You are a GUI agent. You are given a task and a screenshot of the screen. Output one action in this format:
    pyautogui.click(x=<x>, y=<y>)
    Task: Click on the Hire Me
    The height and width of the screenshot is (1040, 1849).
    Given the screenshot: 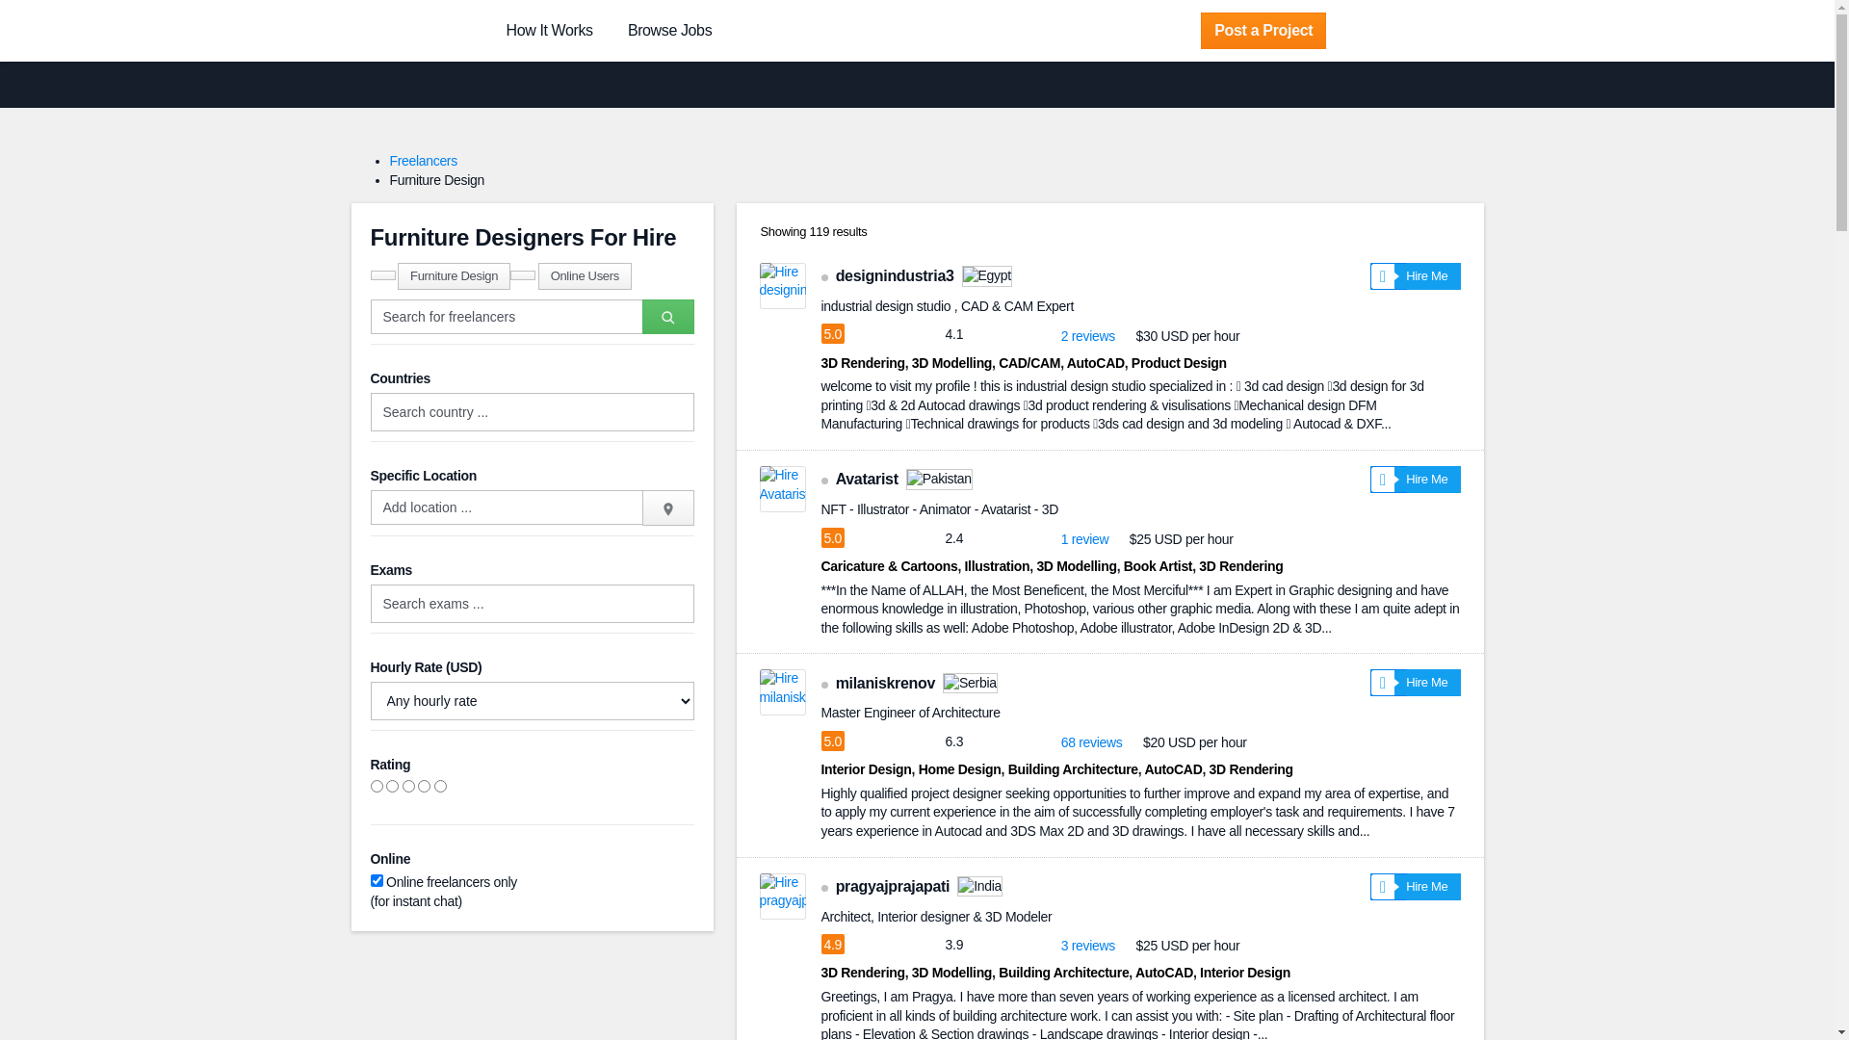 What is the action you would take?
    pyautogui.click(x=1416, y=276)
    